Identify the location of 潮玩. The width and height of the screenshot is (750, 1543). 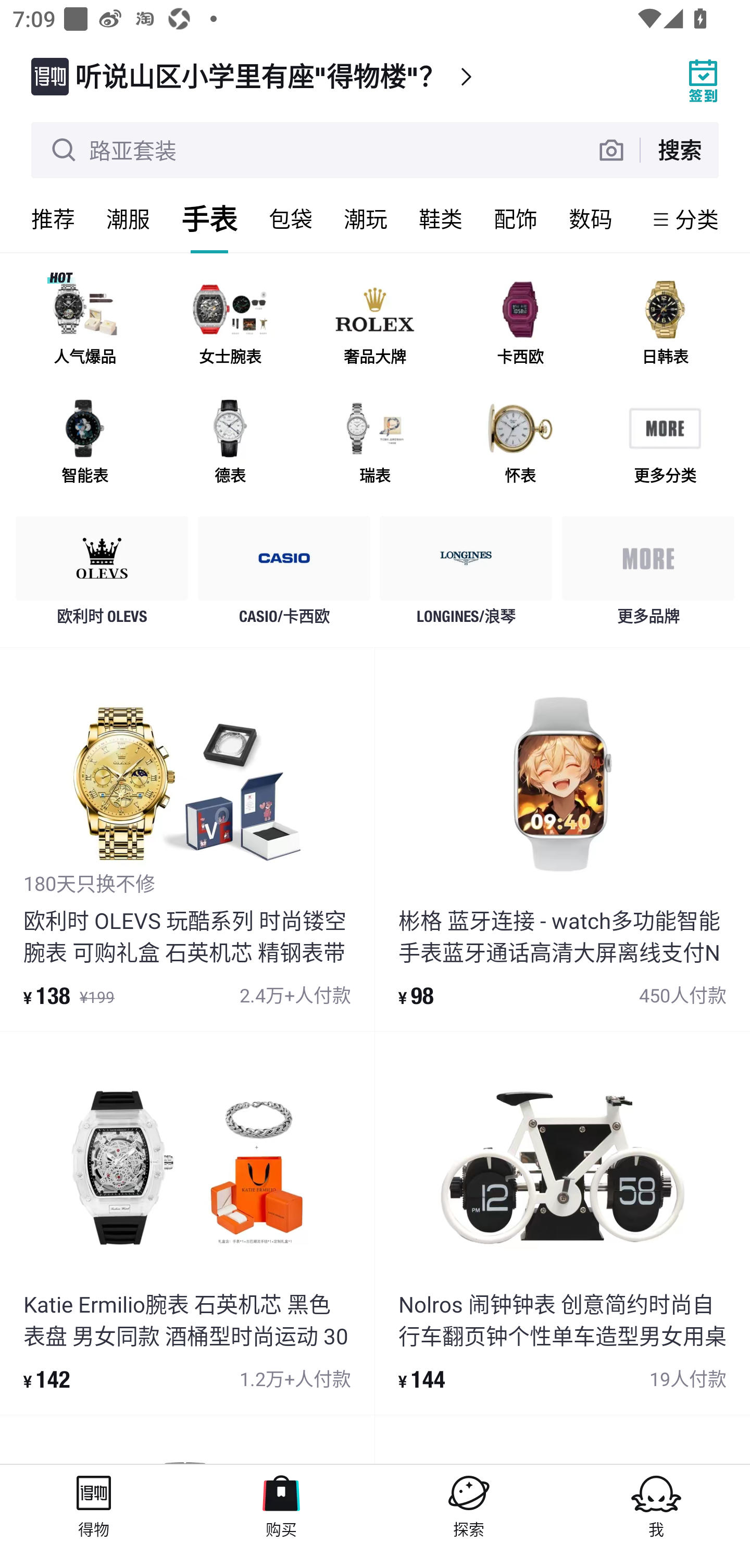
(366, 219).